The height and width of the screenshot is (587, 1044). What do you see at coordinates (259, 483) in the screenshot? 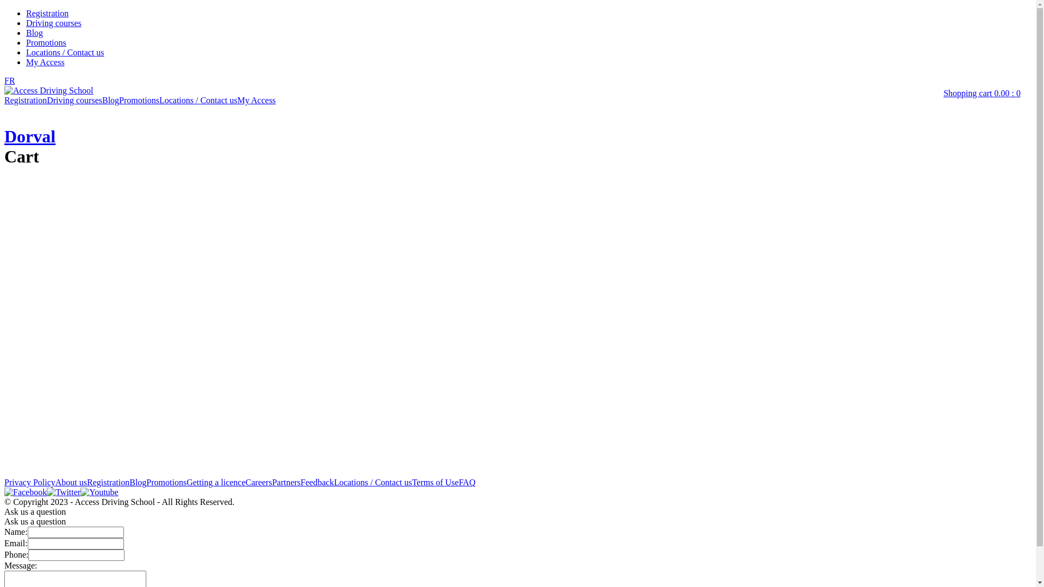
I see `Careers` at bounding box center [259, 483].